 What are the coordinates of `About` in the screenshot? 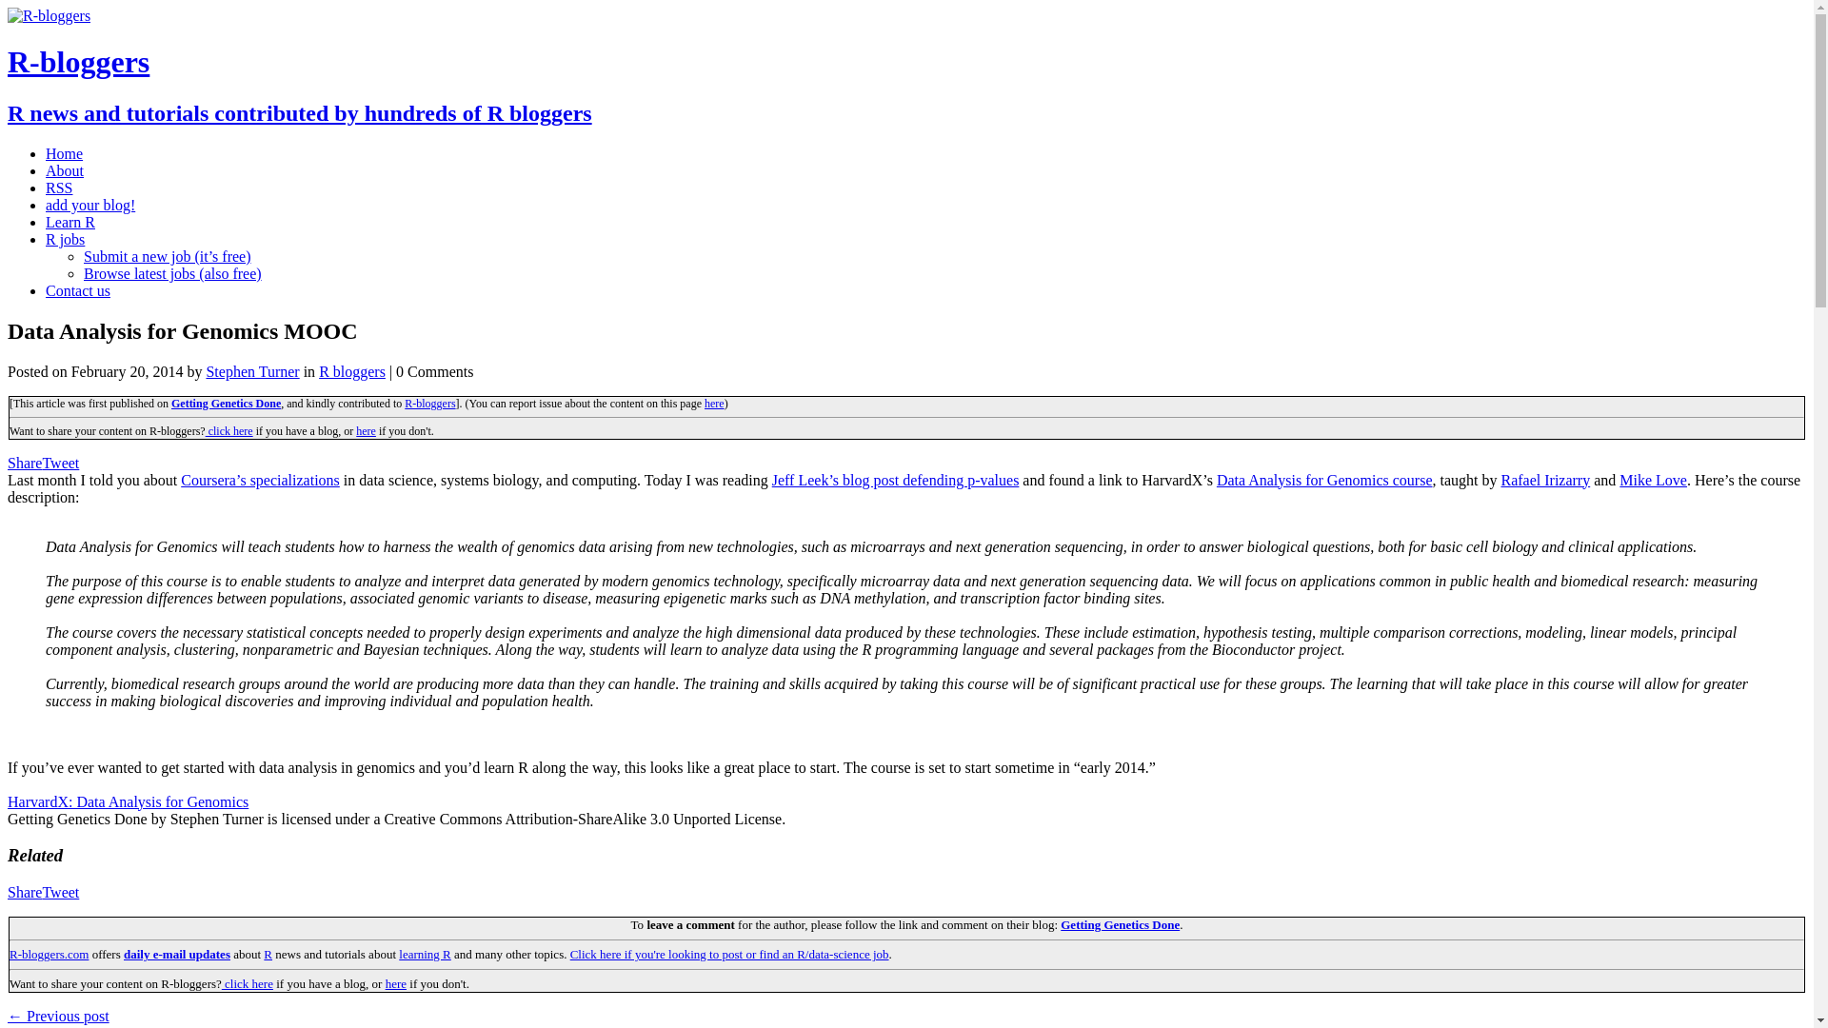 It's located at (65, 169).